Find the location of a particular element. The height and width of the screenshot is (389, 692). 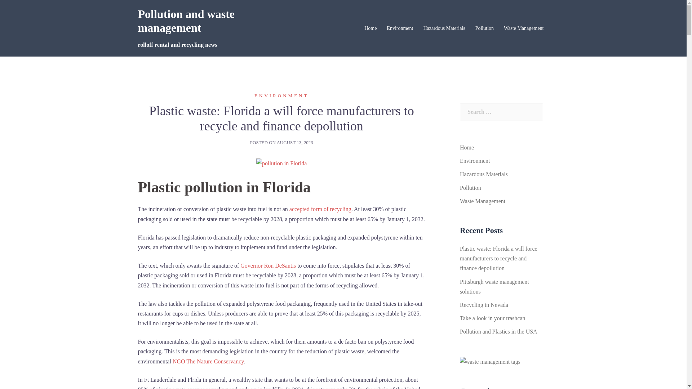

accepted form of recycling is located at coordinates (320, 209).